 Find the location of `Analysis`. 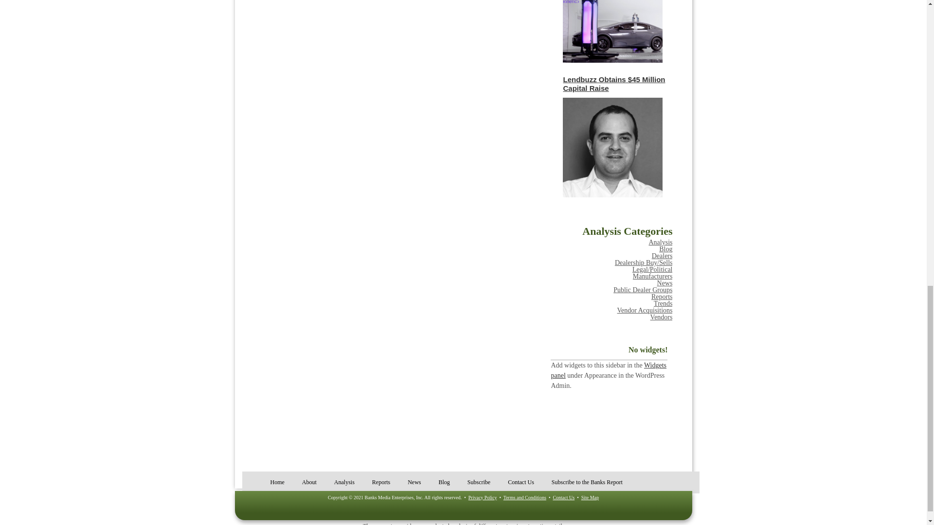

Analysis is located at coordinates (660, 242).